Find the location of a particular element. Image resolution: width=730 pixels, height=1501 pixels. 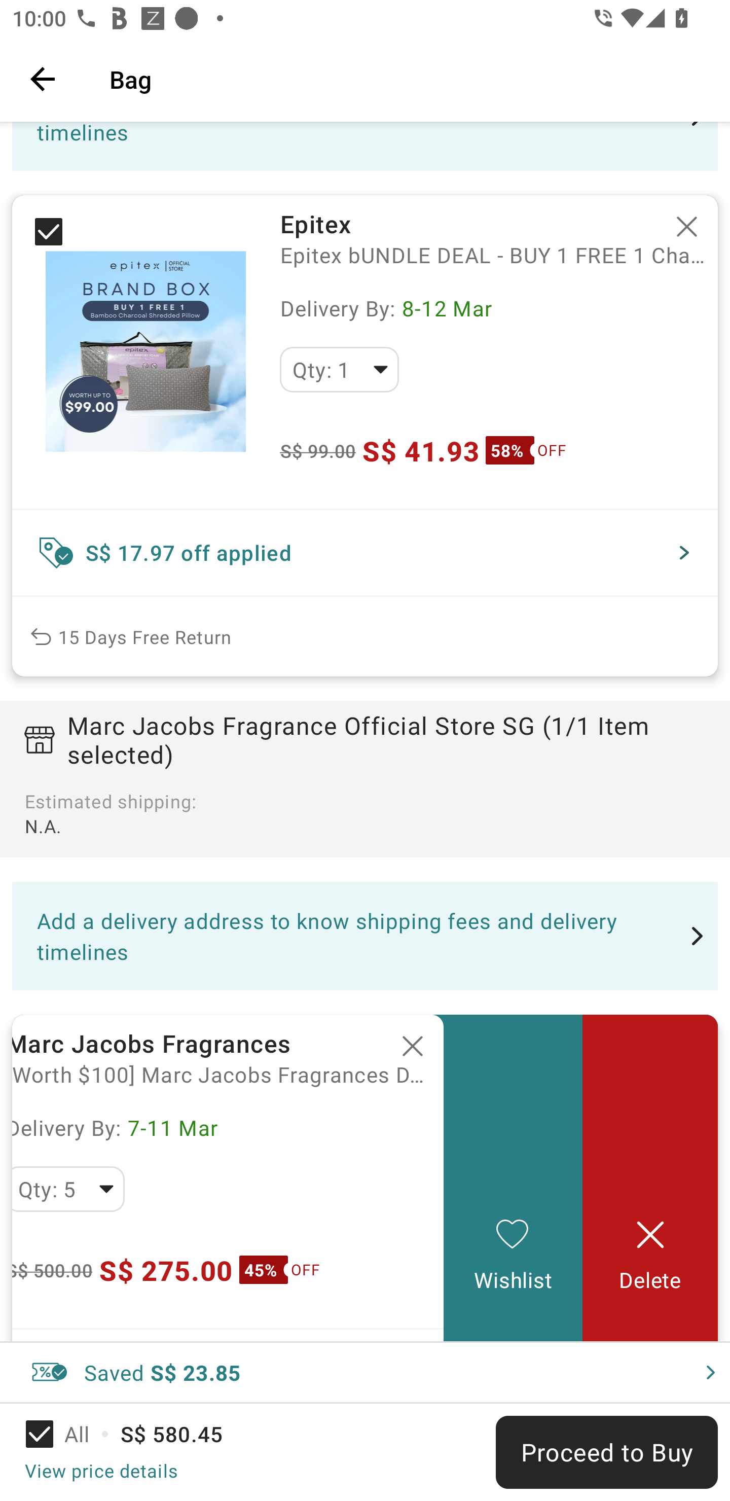

Bag is located at coordinates (408, 79).